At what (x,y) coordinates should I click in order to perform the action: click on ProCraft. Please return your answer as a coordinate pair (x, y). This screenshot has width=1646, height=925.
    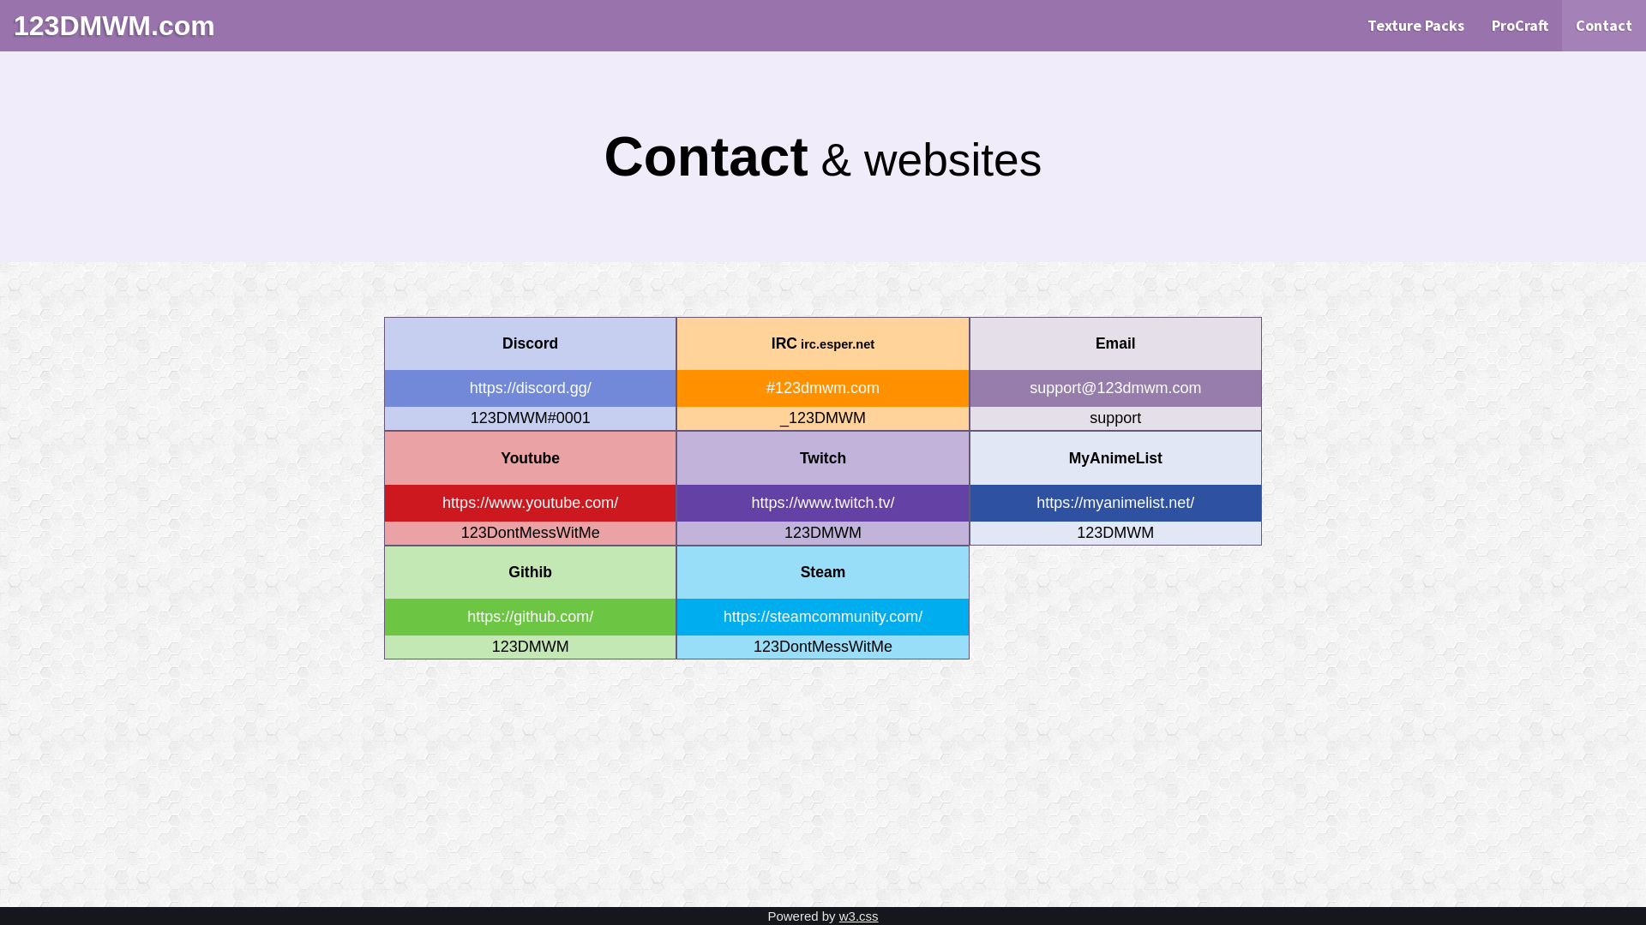
    Looking at the image, I should click on (1520, 26).